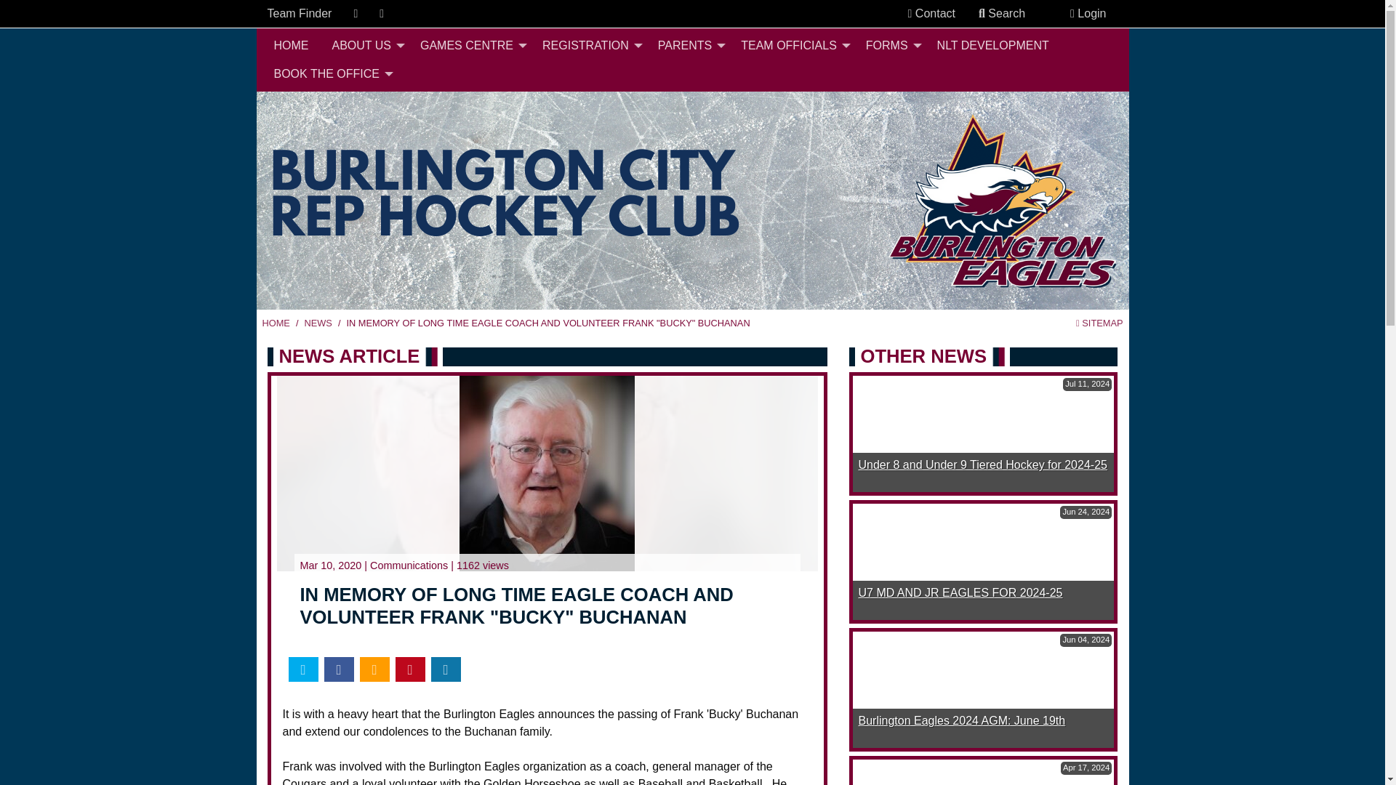 The width and height of the screenshot is (1396, 785). Describe the element at coordinates (470, 46) in the screenshot. I see `GAMES CENTRE` at that location.